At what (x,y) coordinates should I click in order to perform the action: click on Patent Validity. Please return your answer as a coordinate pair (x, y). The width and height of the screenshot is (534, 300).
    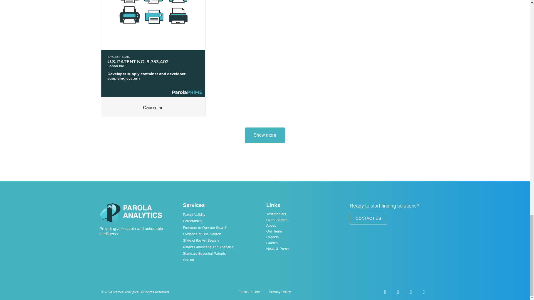
    Looking at the image, I should click on (223, 214).